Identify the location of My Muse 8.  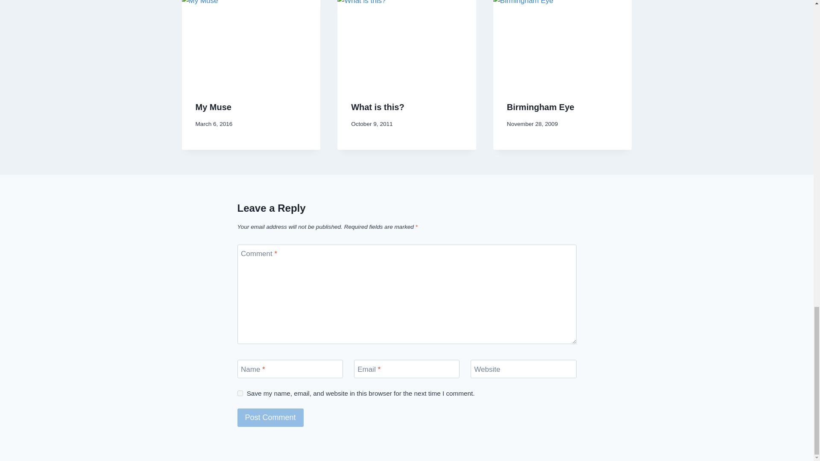
(251, 44).